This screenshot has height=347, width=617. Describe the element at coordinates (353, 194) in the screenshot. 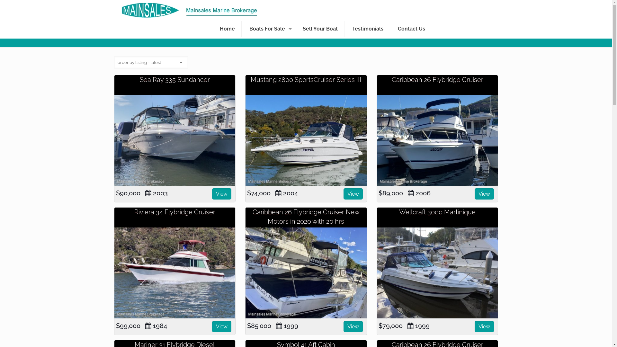

I see `View` at that location.